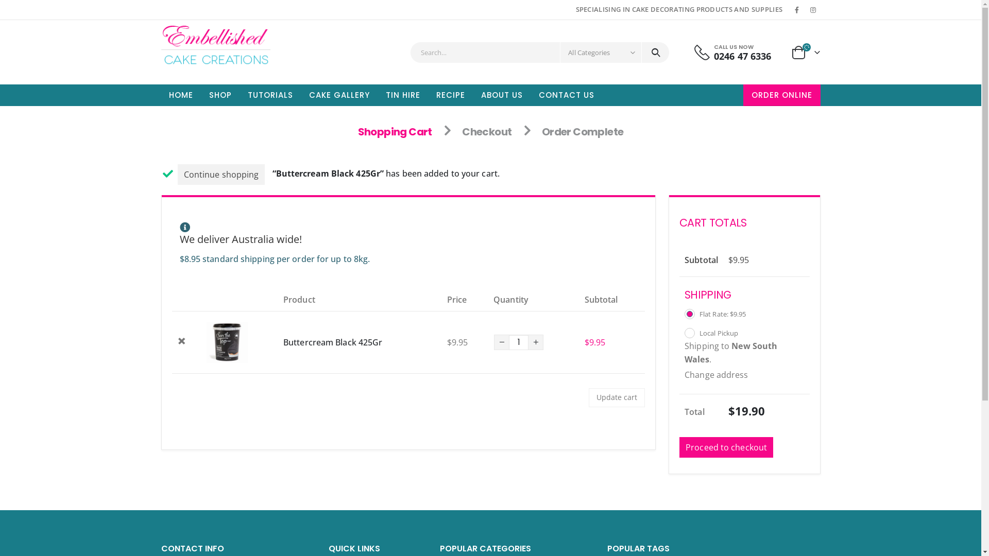 The width and height of the screenshot is (989, 556). I want to click on RECIPE, so click(451, 95).